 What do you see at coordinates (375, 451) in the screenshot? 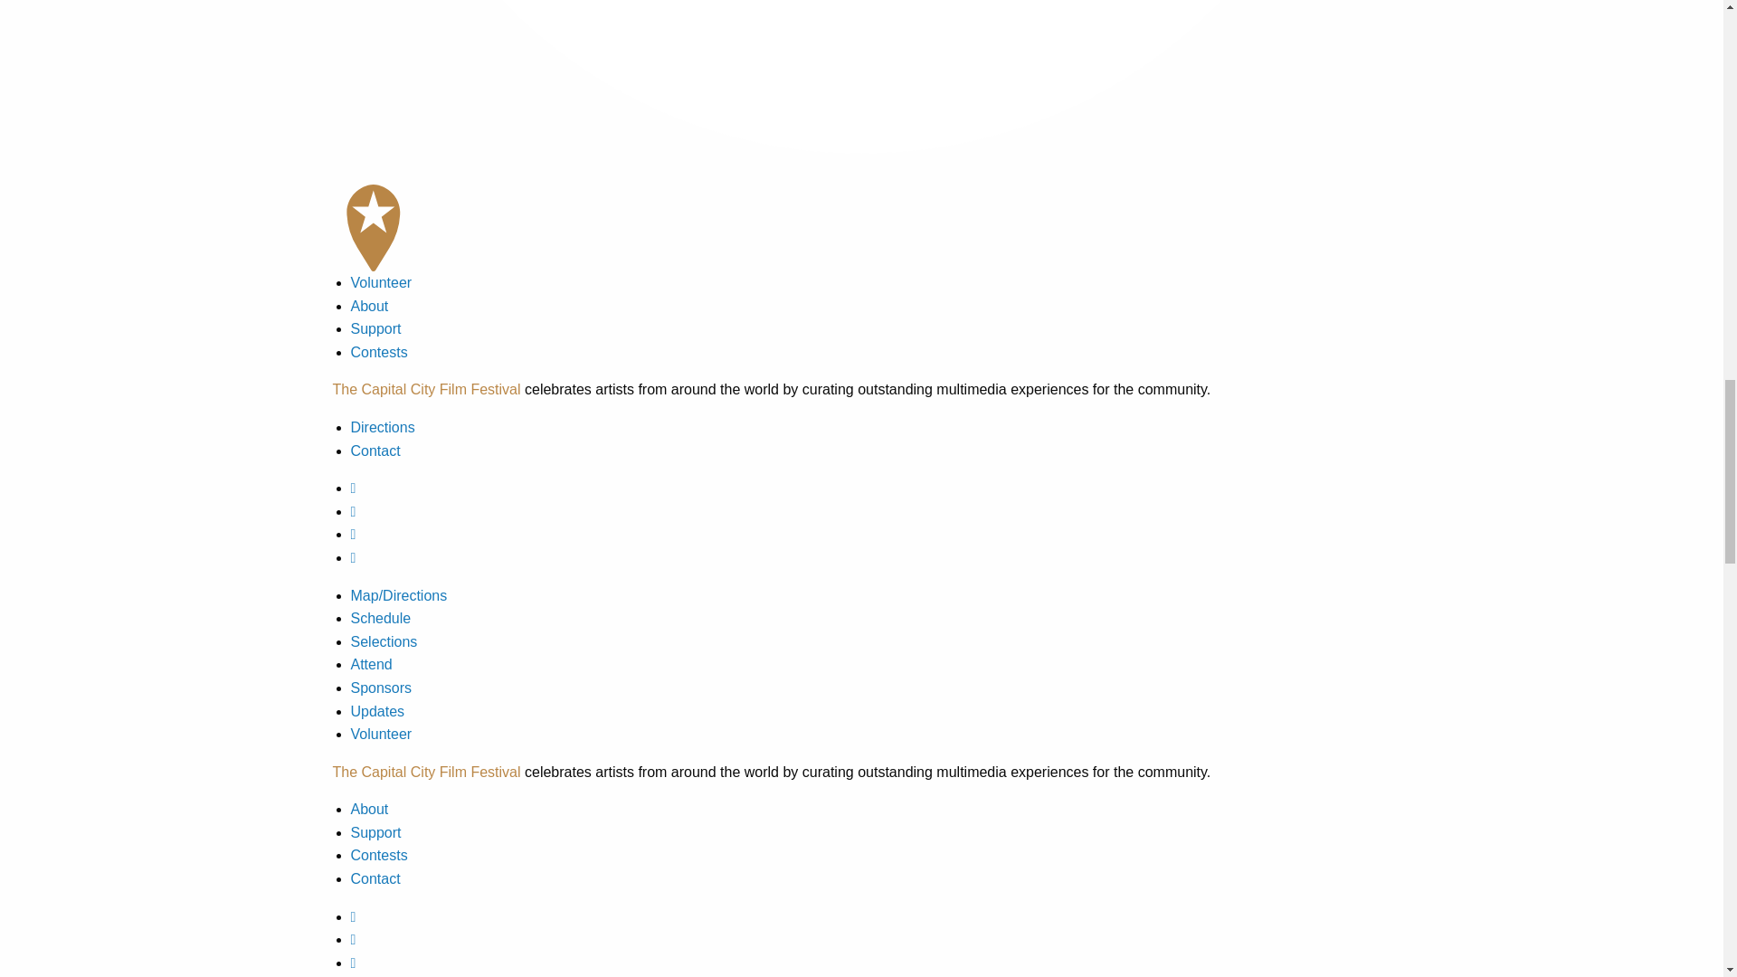
I see `Contact` at bounding box center [375, 451].